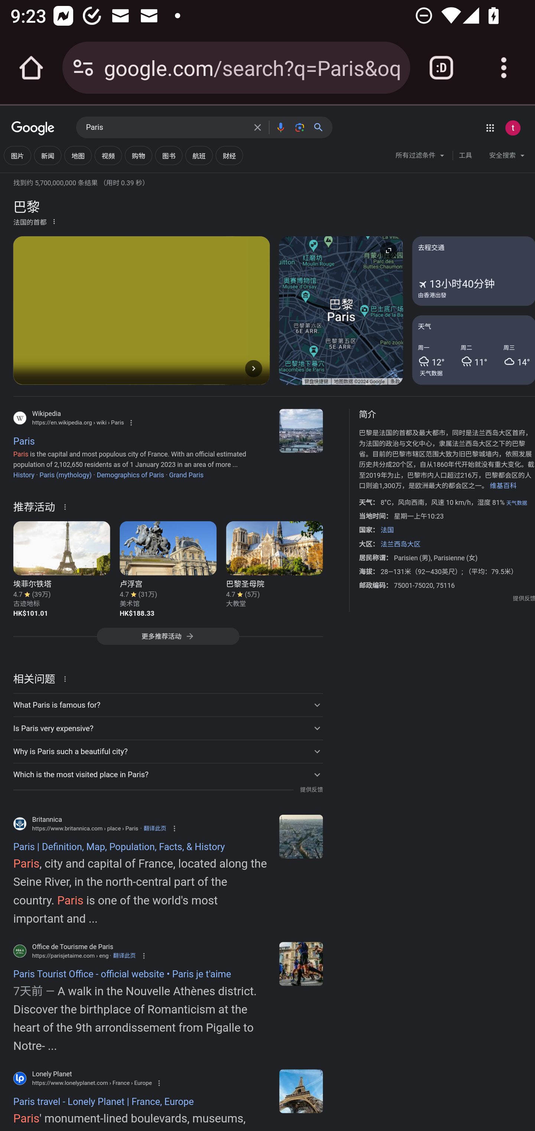  What do you see at coordinates (169, 156) in the screenshot?
I see `图书` at bounding box center [169, 156].